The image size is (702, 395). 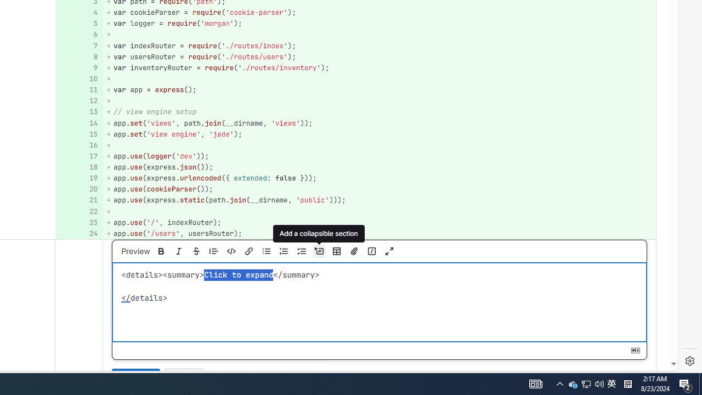 I want to click on Add a checklist, so click(x=301, y=251).